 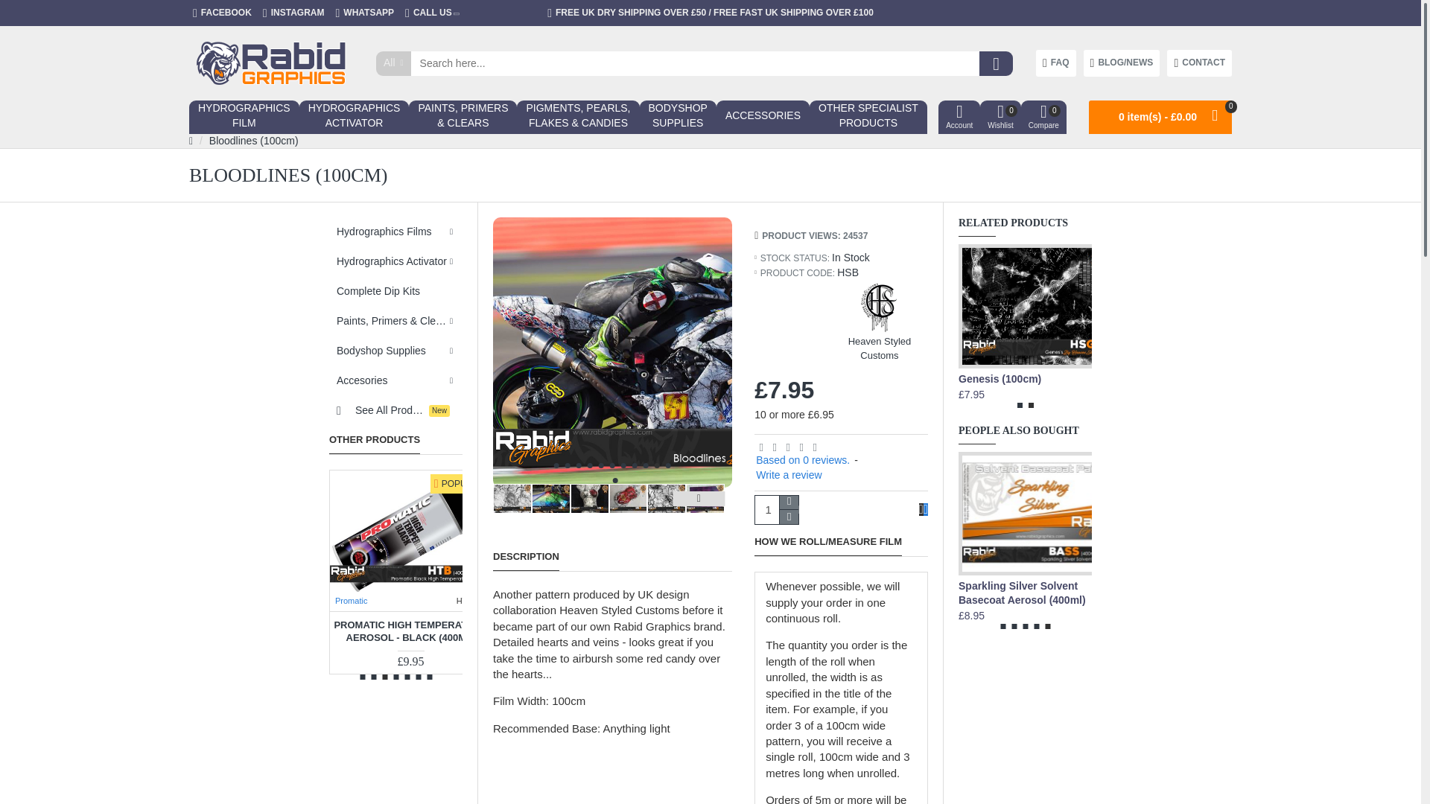 I want to click on CONTACT, so click(x=1056, y=63).